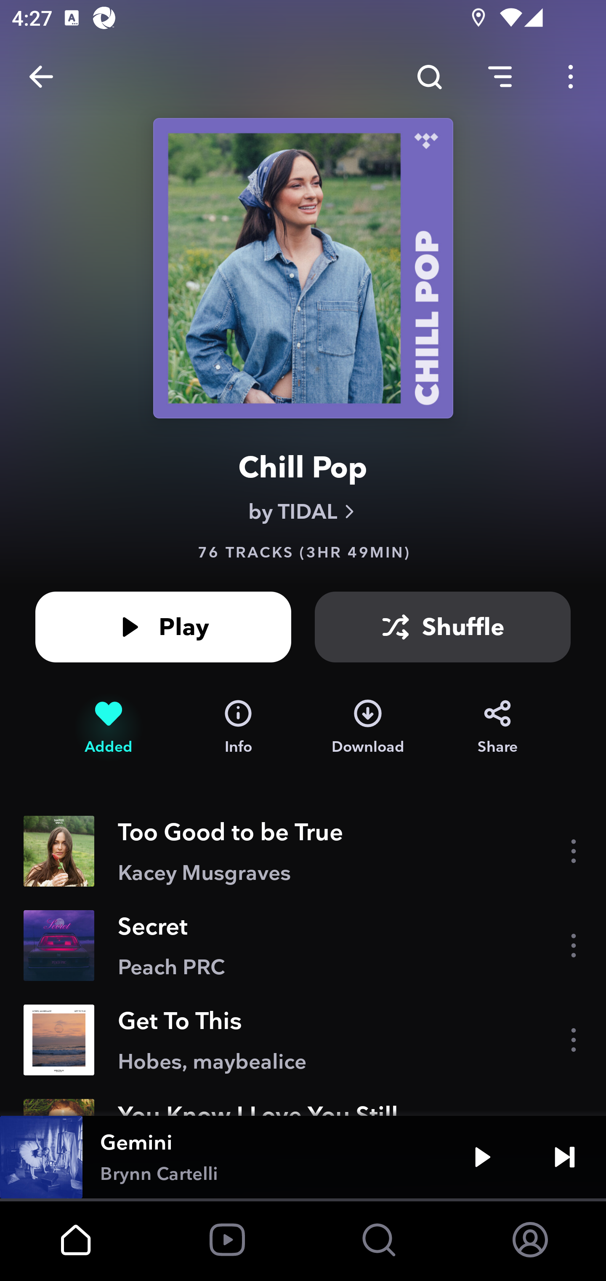 Image resolution: width=606 pixels, height=1281 pixels. I want to click on Gemini Brynn Cartelli Play, so click(303, 1157).